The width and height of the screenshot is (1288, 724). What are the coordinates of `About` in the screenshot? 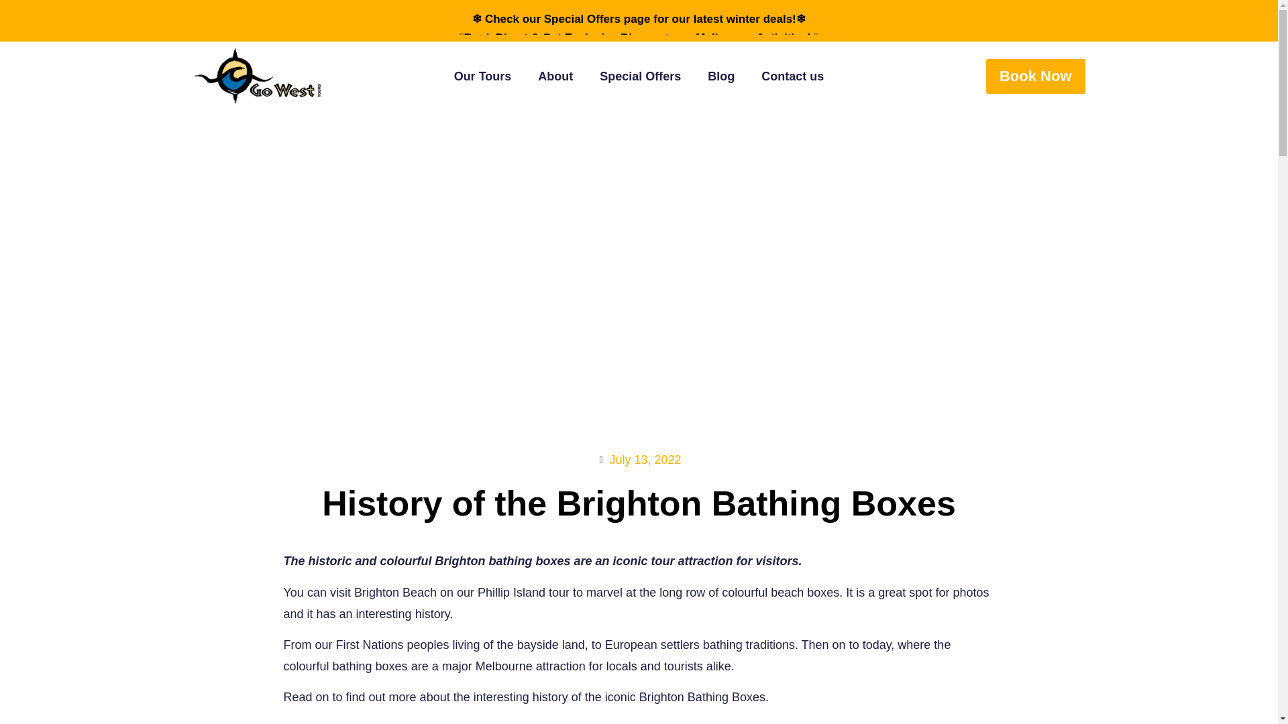 It's located at (555, 76).